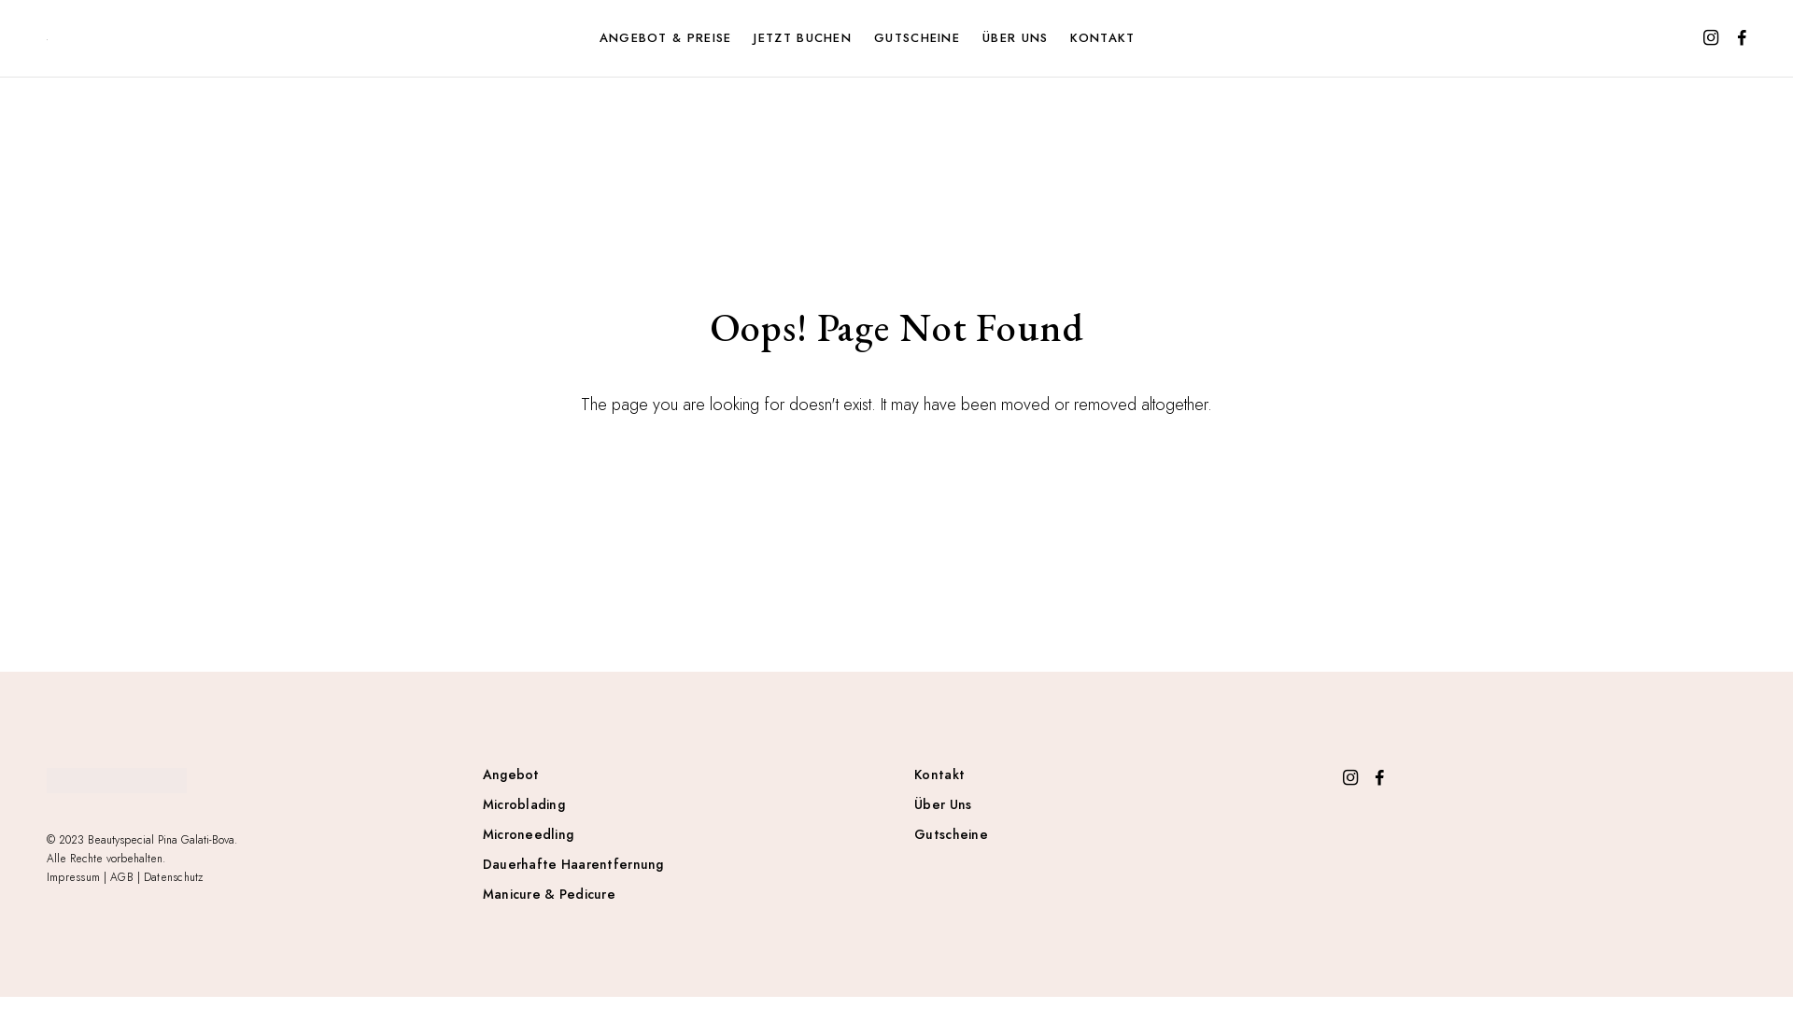 This screenshot has height=1009, width=1793. What do you see at coordinates (689, 775) in the screenshot?
I see `Angebot` at bounding box center [689, 775].